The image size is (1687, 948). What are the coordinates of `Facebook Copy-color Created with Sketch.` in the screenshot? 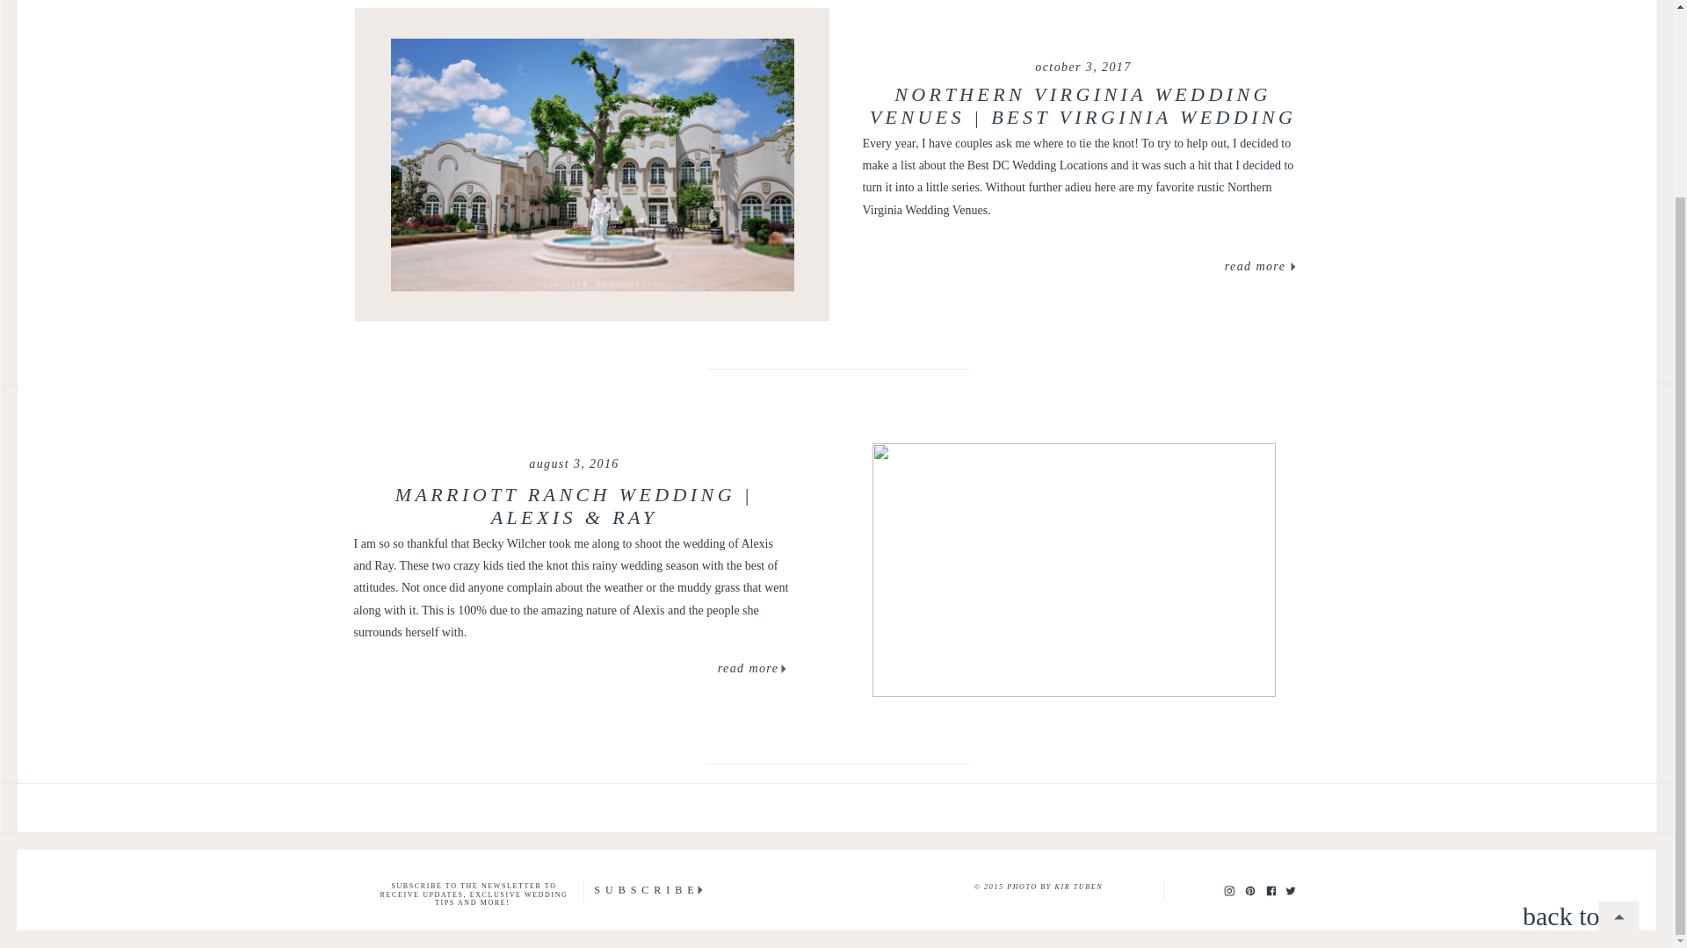 It's located at (1271, 889).